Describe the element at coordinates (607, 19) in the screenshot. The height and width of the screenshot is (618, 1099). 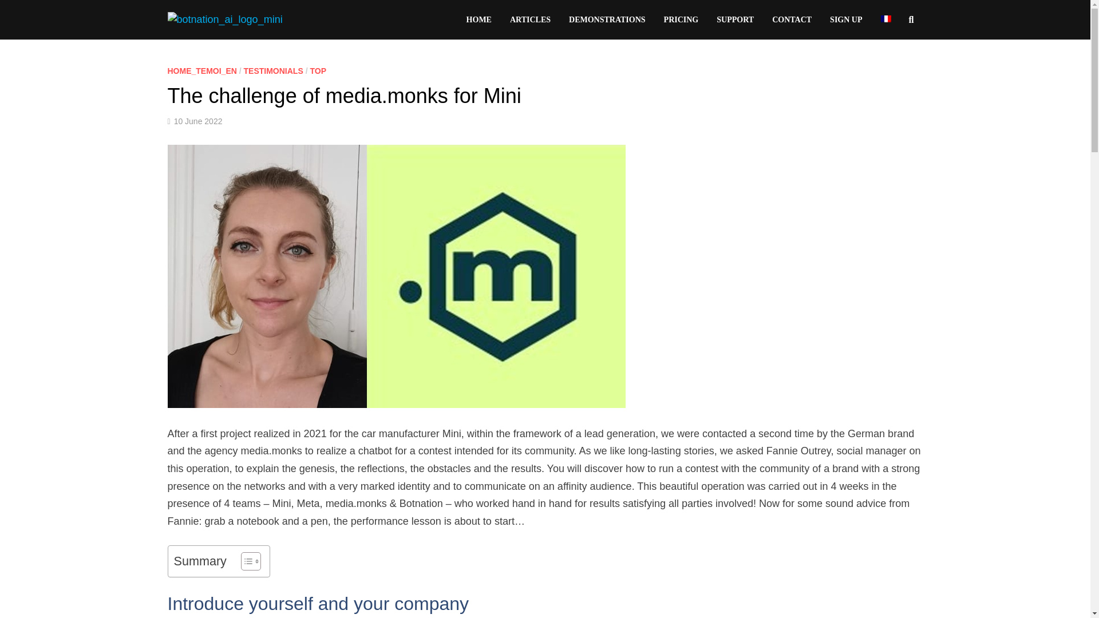
I see `DEMONSTRATIONS` at that location.